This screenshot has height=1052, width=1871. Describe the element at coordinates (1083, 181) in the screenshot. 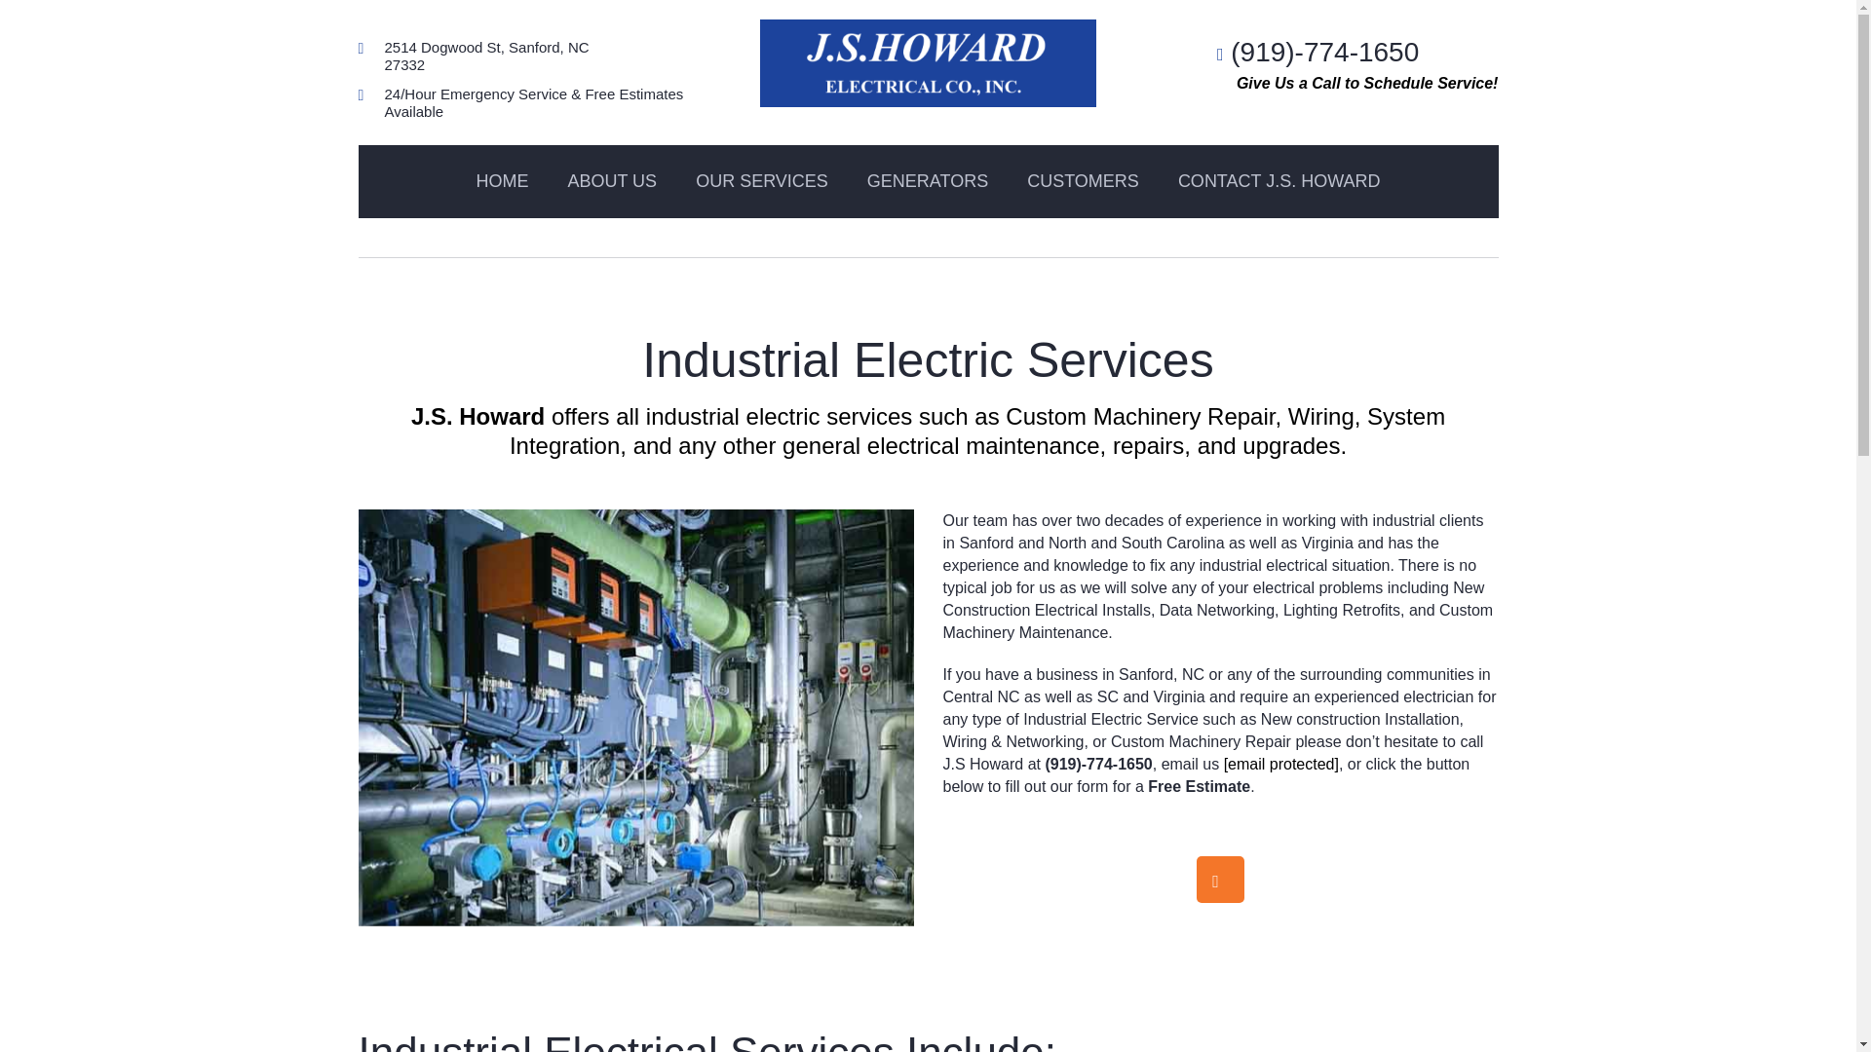

I see `CUSTOMERS` at that location.